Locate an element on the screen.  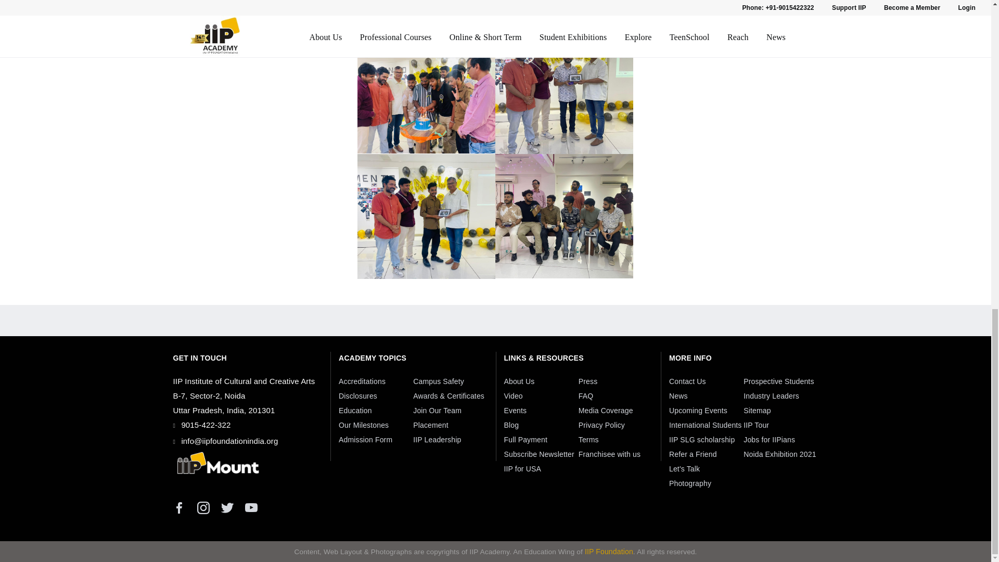
9015-422-322 is located at coordinates (206, 425).